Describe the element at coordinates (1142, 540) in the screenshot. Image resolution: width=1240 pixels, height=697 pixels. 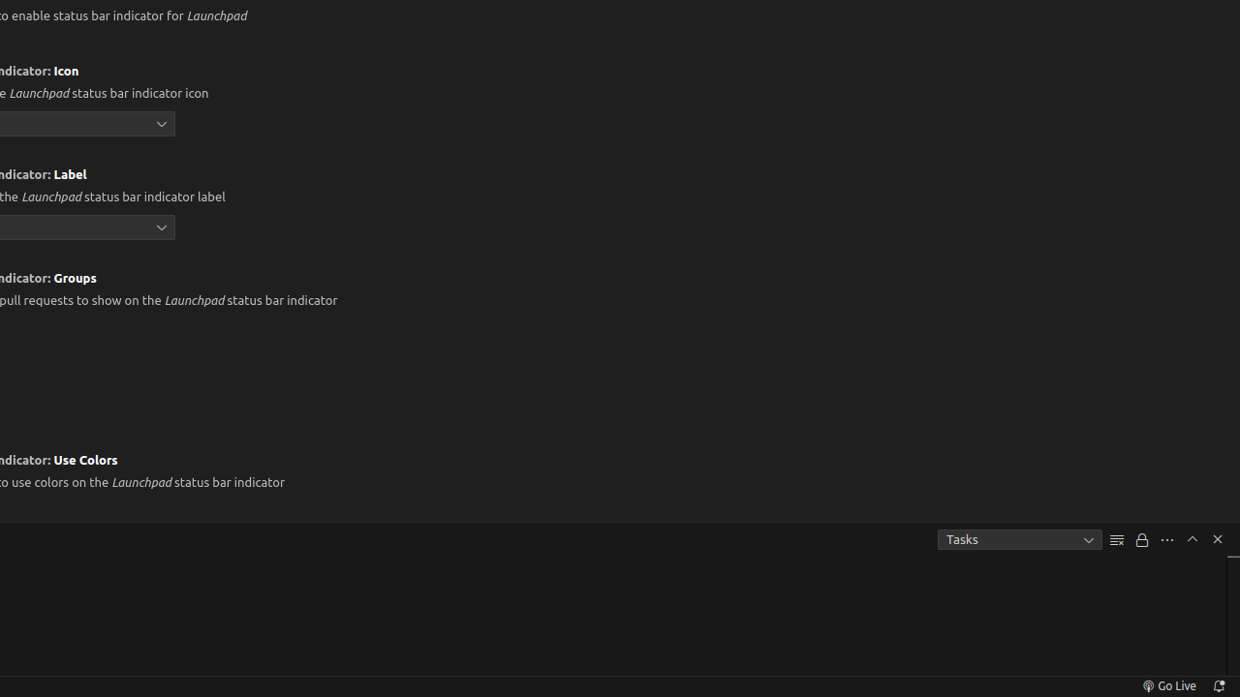
I see `Turn Auto Scrolling Off` at that location.